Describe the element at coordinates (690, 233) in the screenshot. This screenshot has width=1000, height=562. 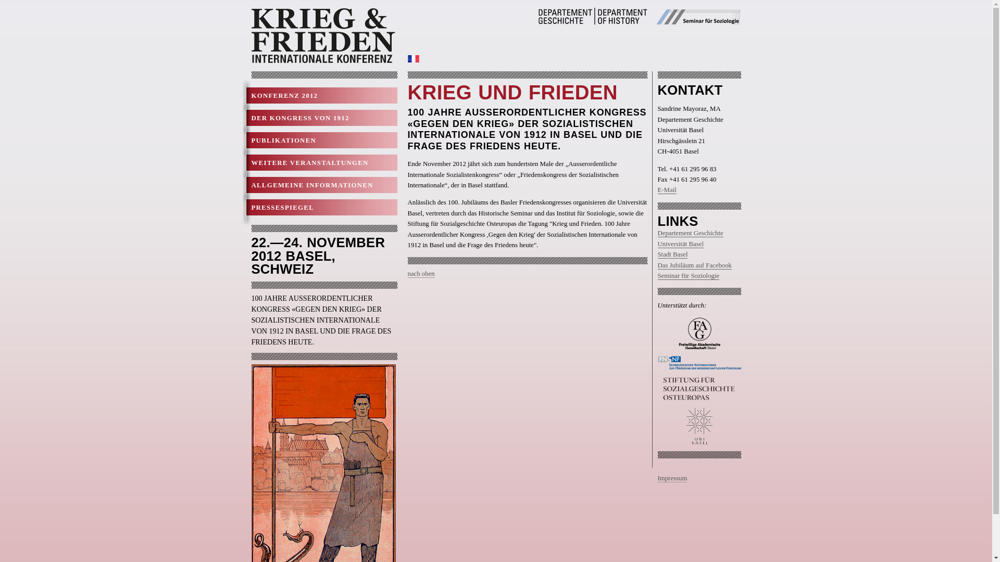
I see `Departement Geschichte` at that location.